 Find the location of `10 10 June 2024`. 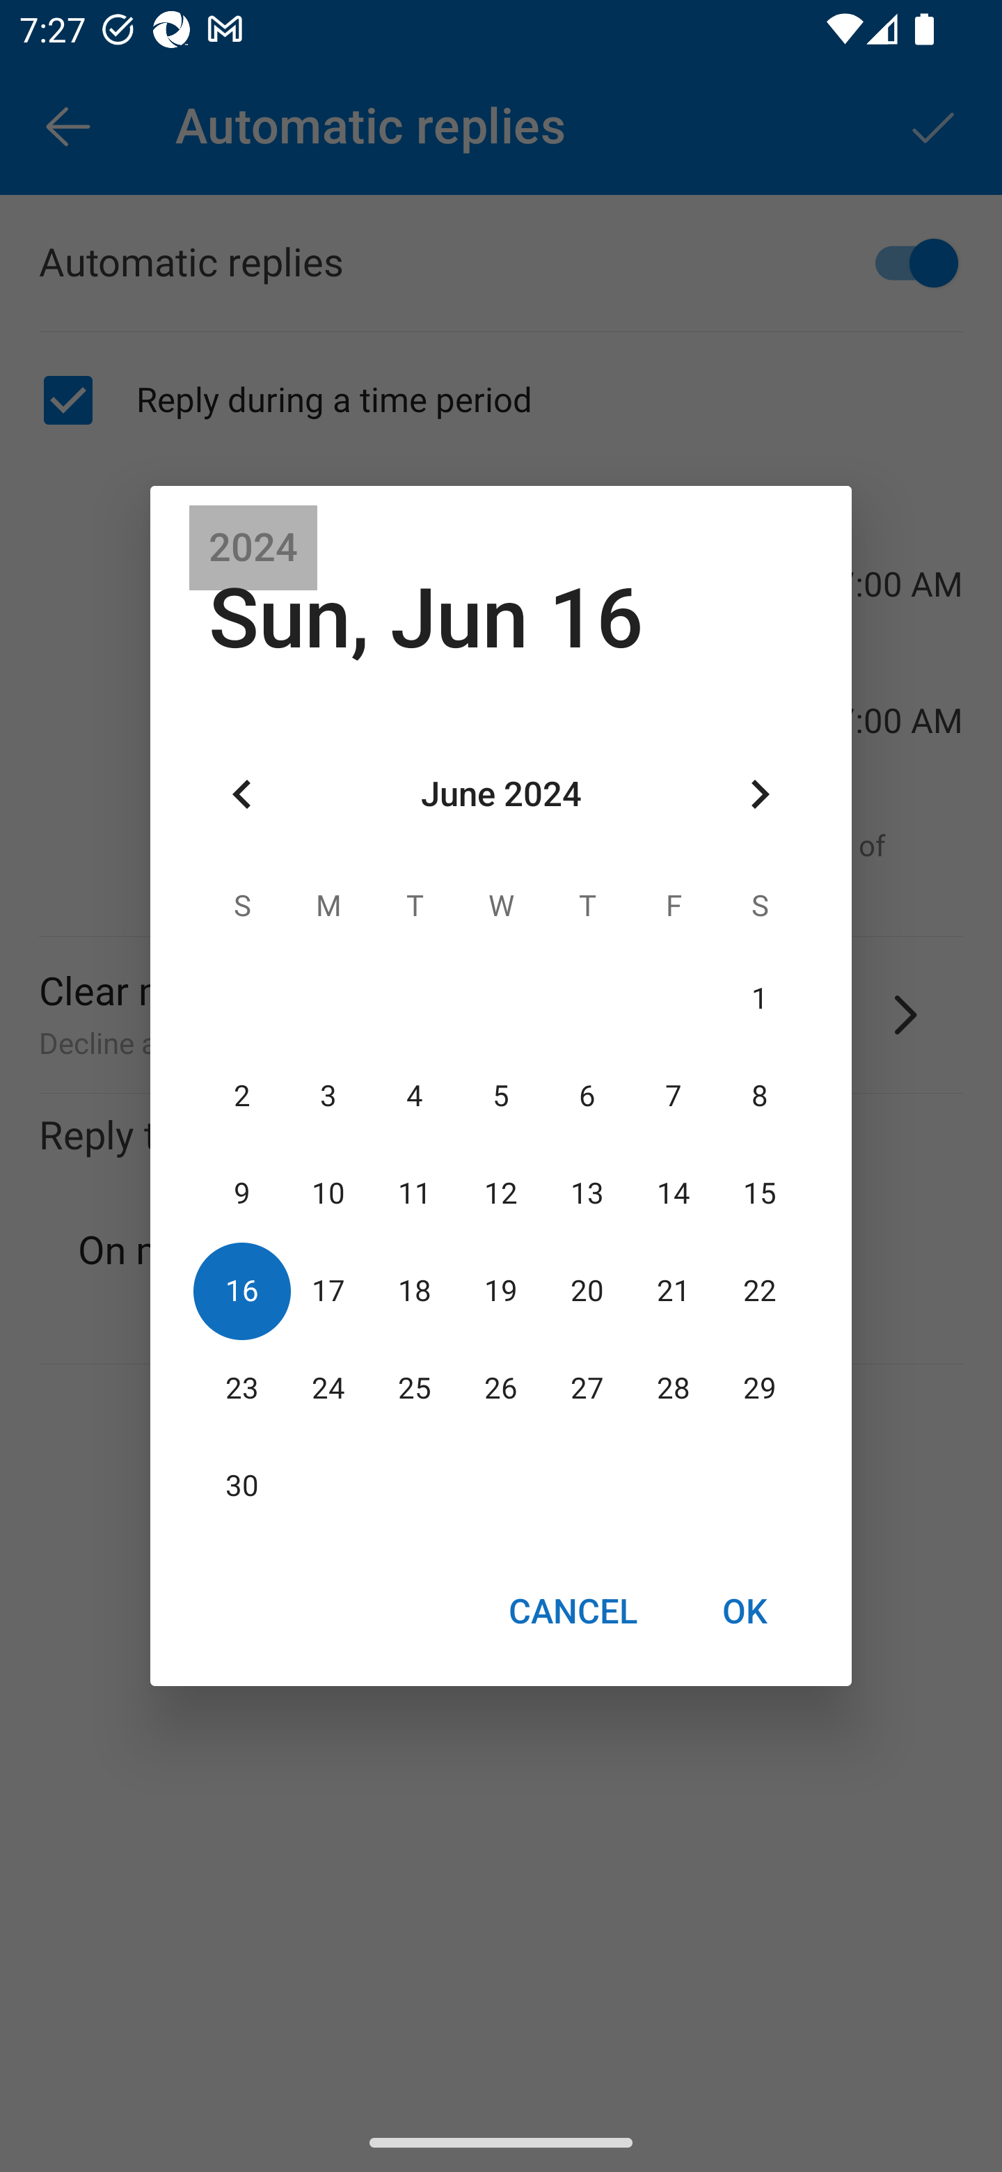

10 10 June 2024 is located at coordinates (328, 1193).